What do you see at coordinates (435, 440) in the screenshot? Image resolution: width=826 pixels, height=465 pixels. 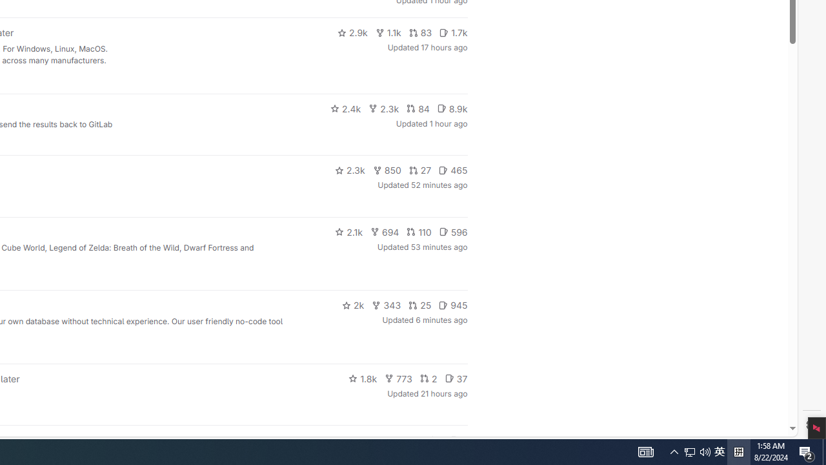 I see `1` at bounding box center [435, 440].